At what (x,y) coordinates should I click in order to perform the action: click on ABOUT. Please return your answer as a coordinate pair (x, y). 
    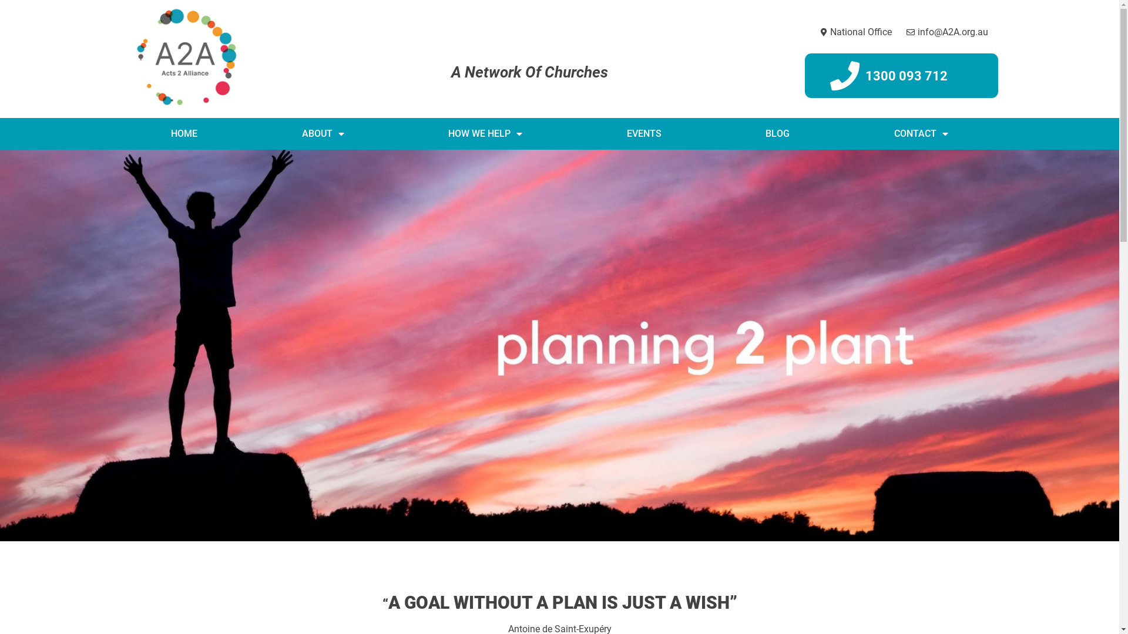
    Looking at the image, I should click on (323, 134).